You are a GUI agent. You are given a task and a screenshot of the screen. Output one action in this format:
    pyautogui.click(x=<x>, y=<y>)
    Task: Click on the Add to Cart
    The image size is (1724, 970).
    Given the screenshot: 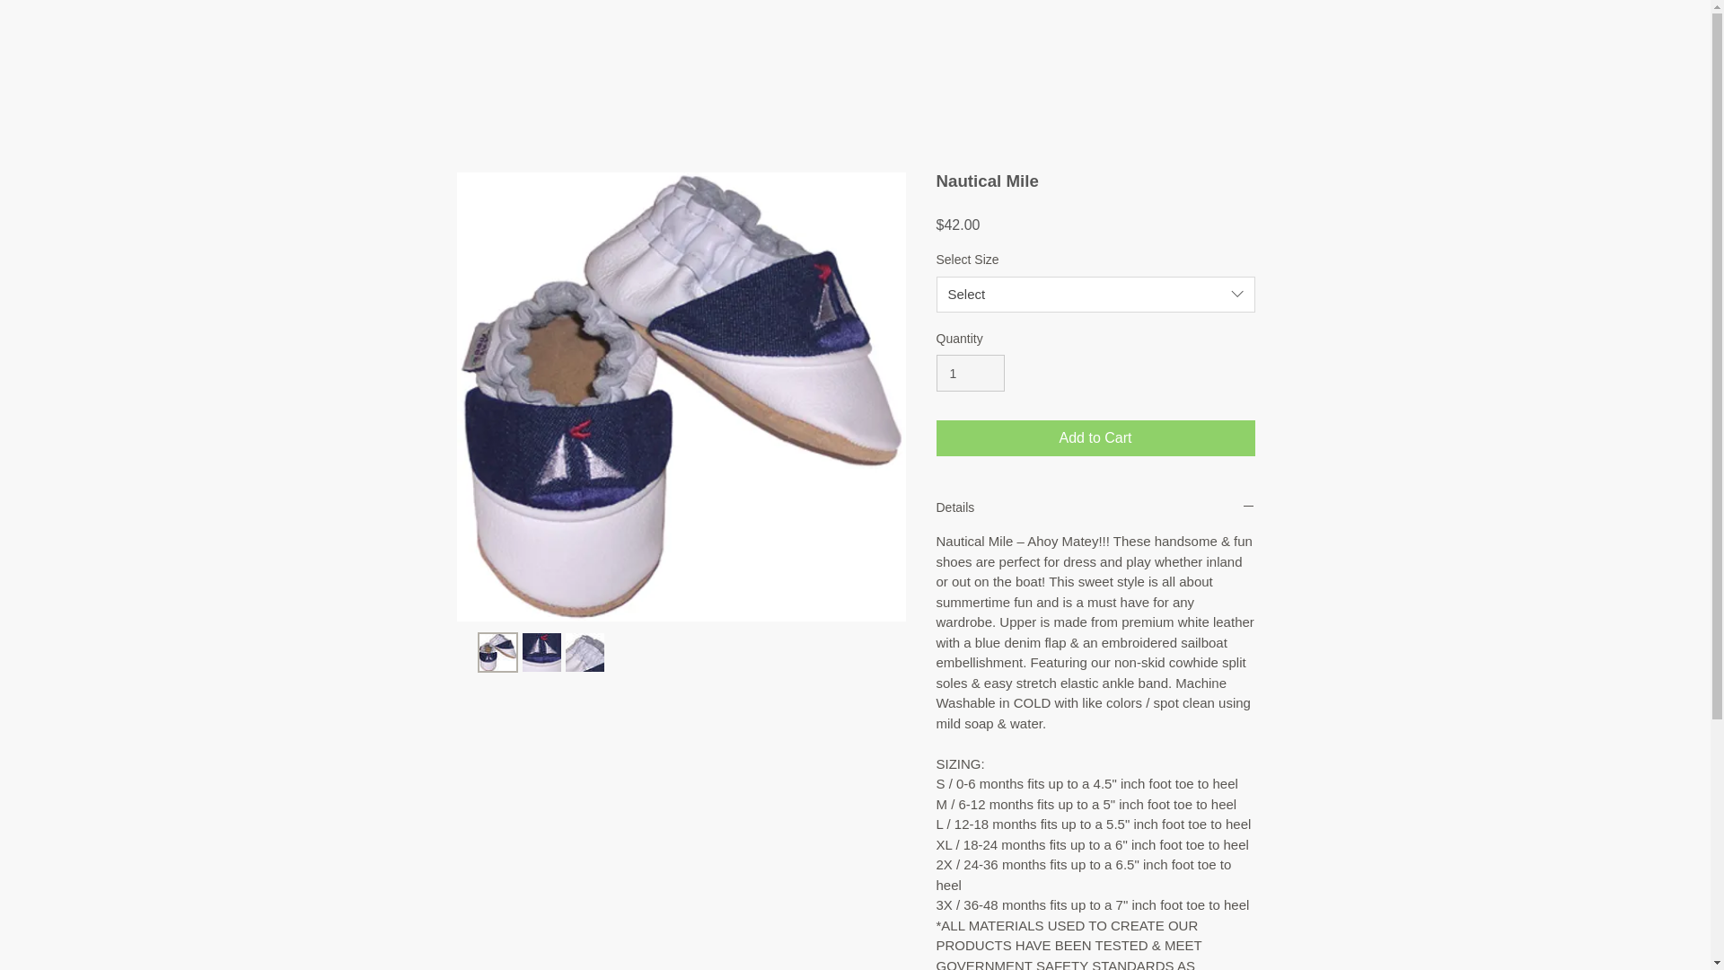 What is the action you would take?
    pyautogui.click(x=1095, y=437)
    